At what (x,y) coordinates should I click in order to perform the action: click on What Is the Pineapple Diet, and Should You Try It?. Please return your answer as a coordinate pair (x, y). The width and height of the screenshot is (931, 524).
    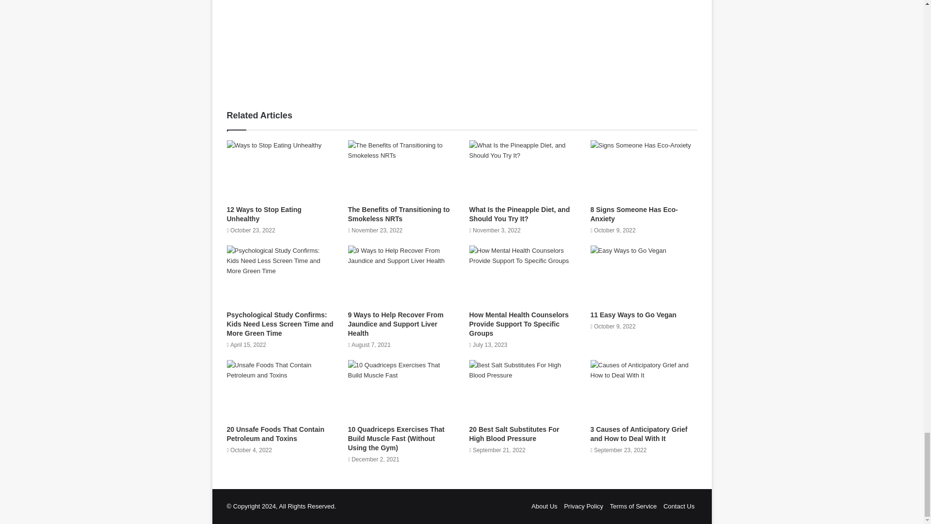
    Looking at the image, I should click on (519, 214).